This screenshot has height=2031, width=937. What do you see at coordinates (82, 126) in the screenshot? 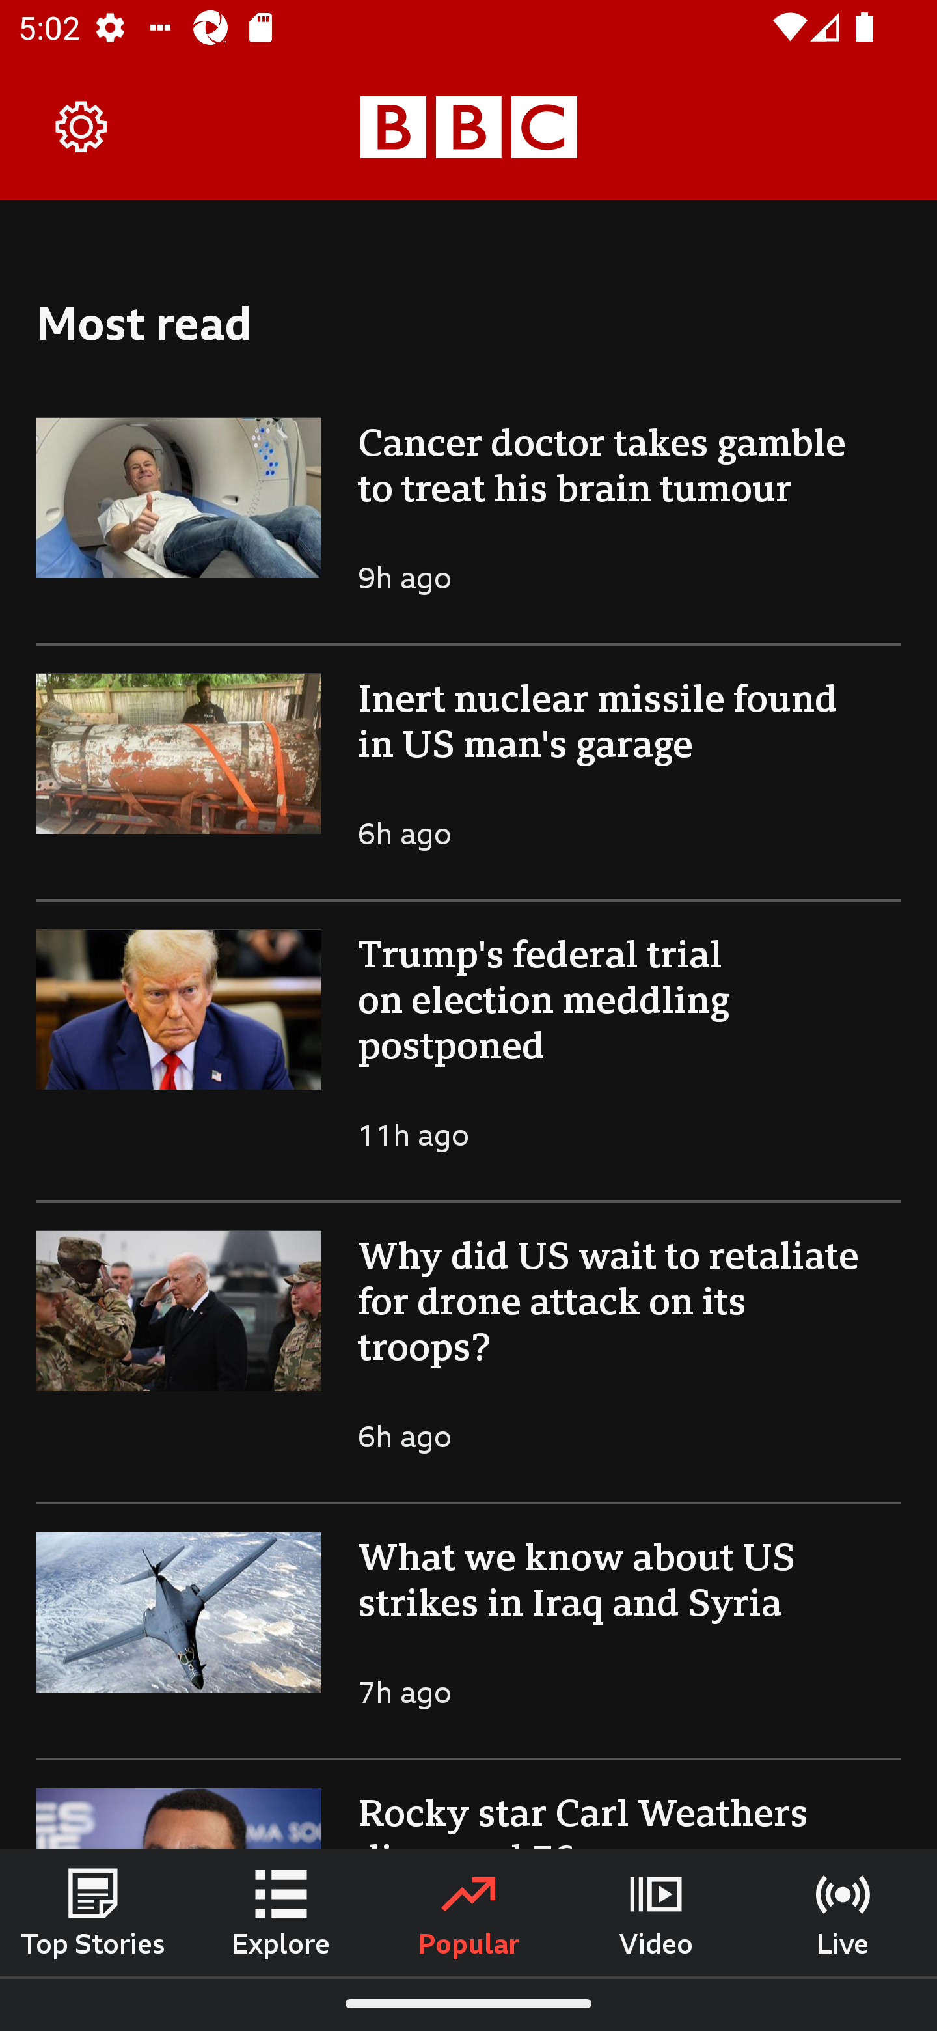
I see `Settings` at bounding box center [82, 126].